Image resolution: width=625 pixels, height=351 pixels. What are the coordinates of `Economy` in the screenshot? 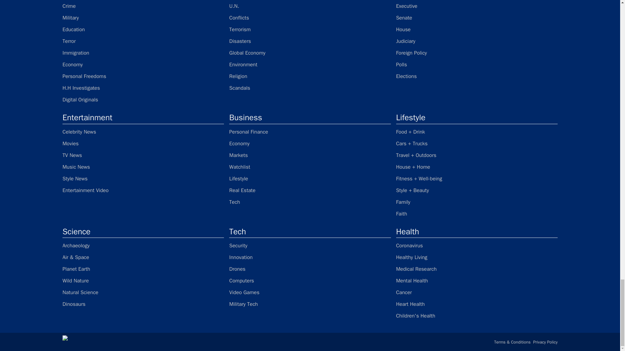 It's located at (143, 64).